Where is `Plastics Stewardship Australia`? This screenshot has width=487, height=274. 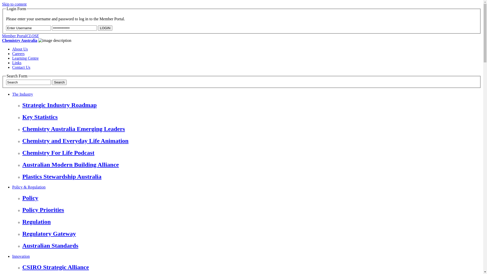
Plastics Stewardship Australia is located at coordinates (252, 177).